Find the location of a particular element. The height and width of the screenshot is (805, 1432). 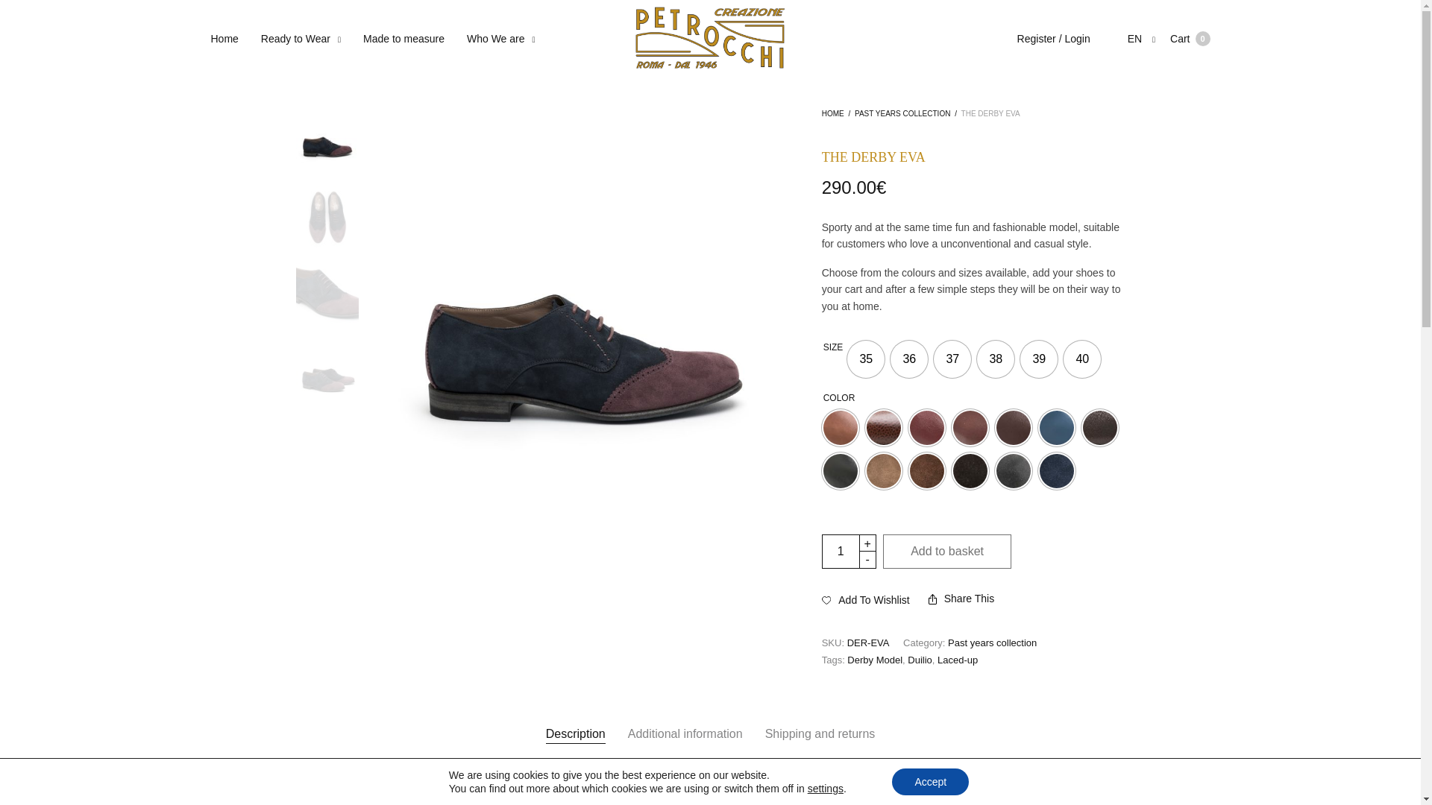

35 is located at coordinates (992, 643).